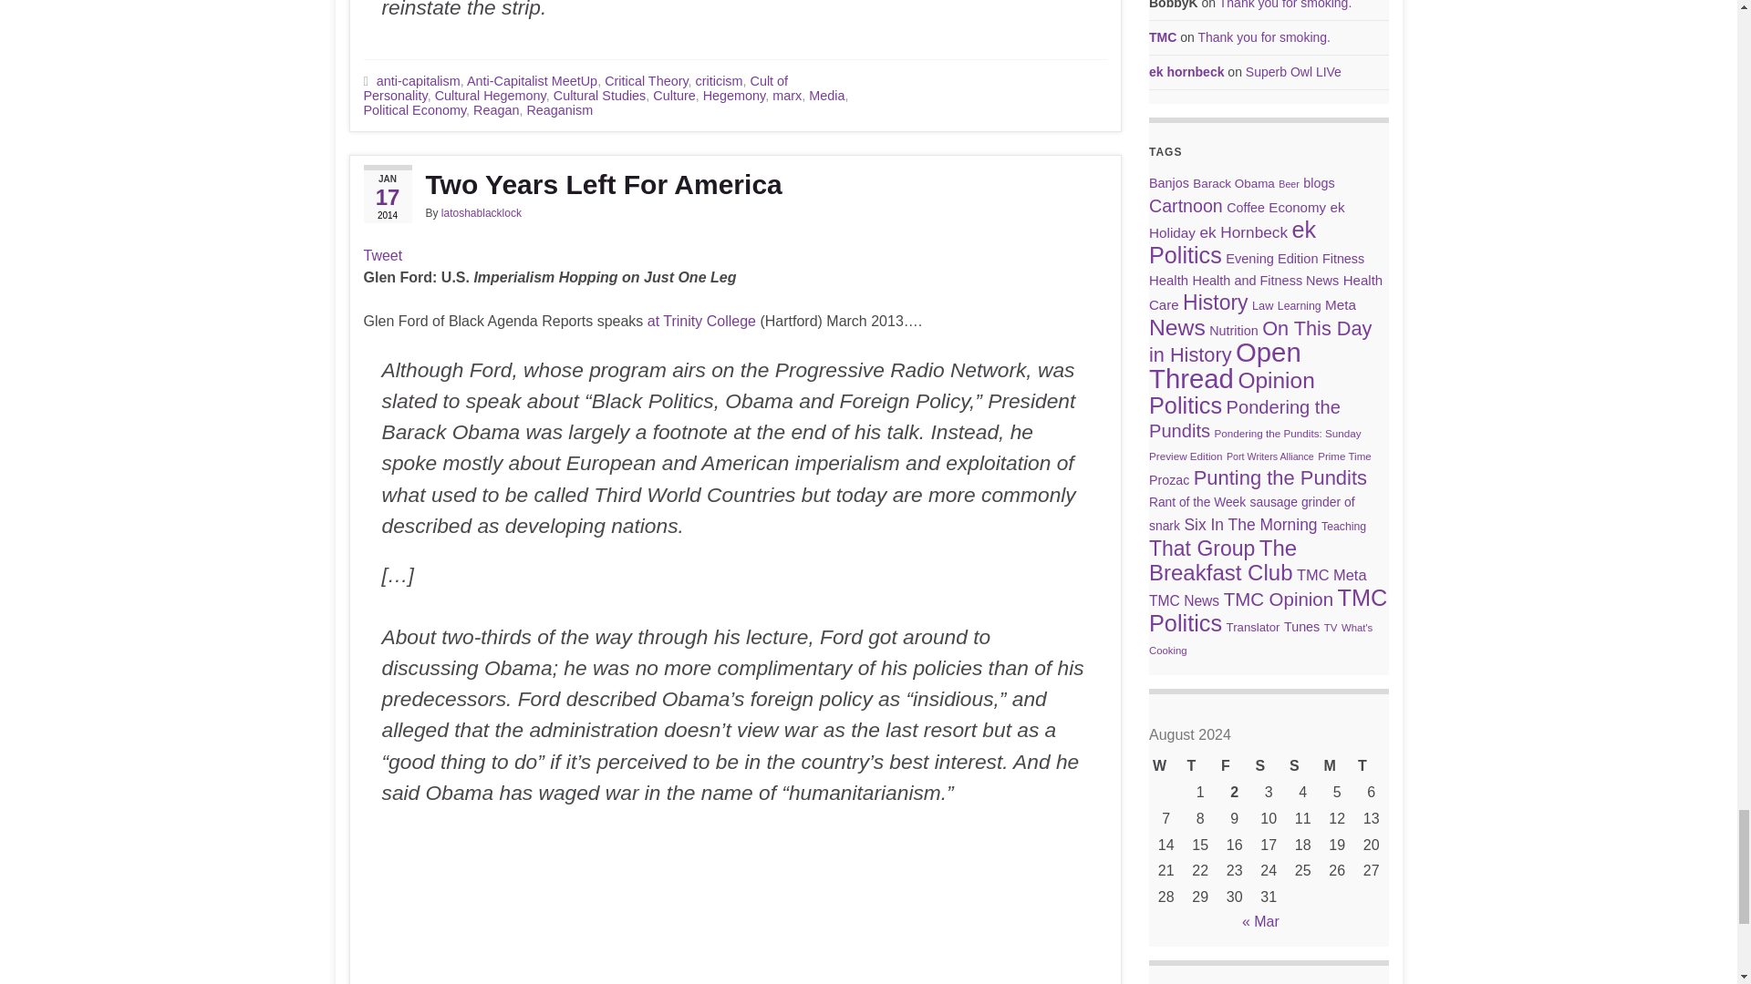 This screenshot has height=984, width=1751. Describe the element at coordinates (1268, 767) in the screenshot. I see `Saturday` at that location.